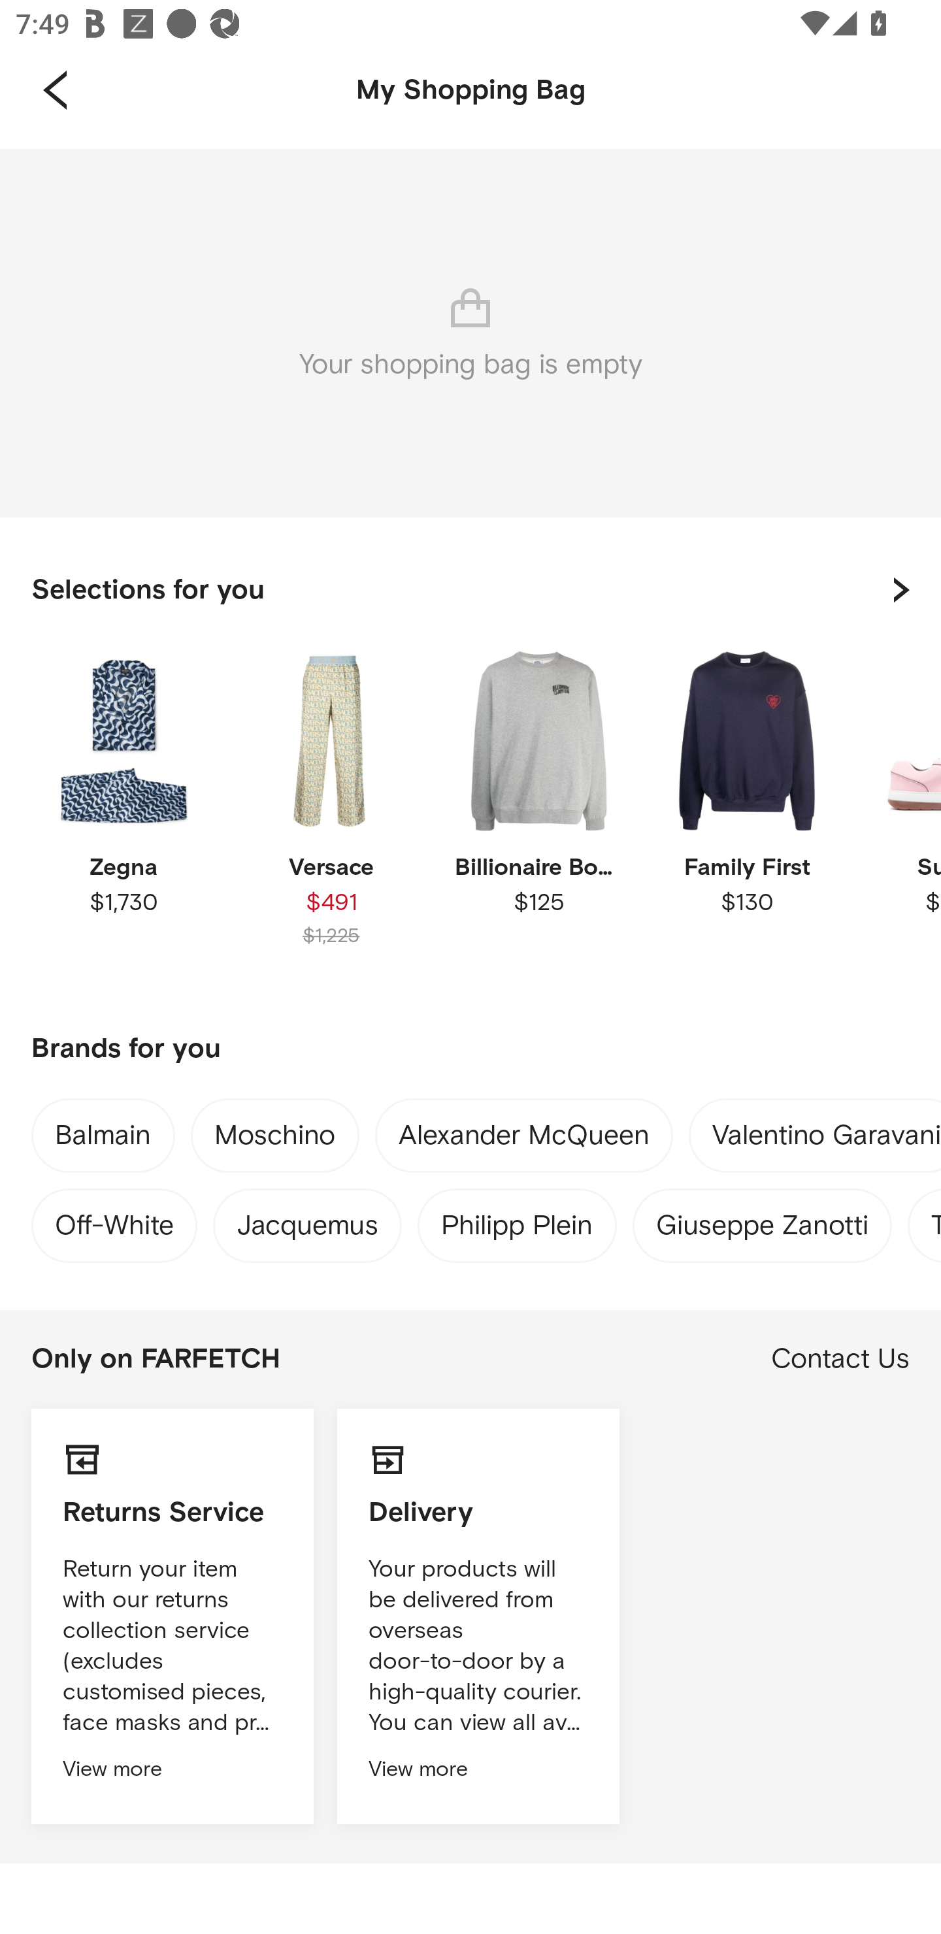  Describe the element at coordinates (746, 815) in the screenshot. I see `Family First $130` at that location.